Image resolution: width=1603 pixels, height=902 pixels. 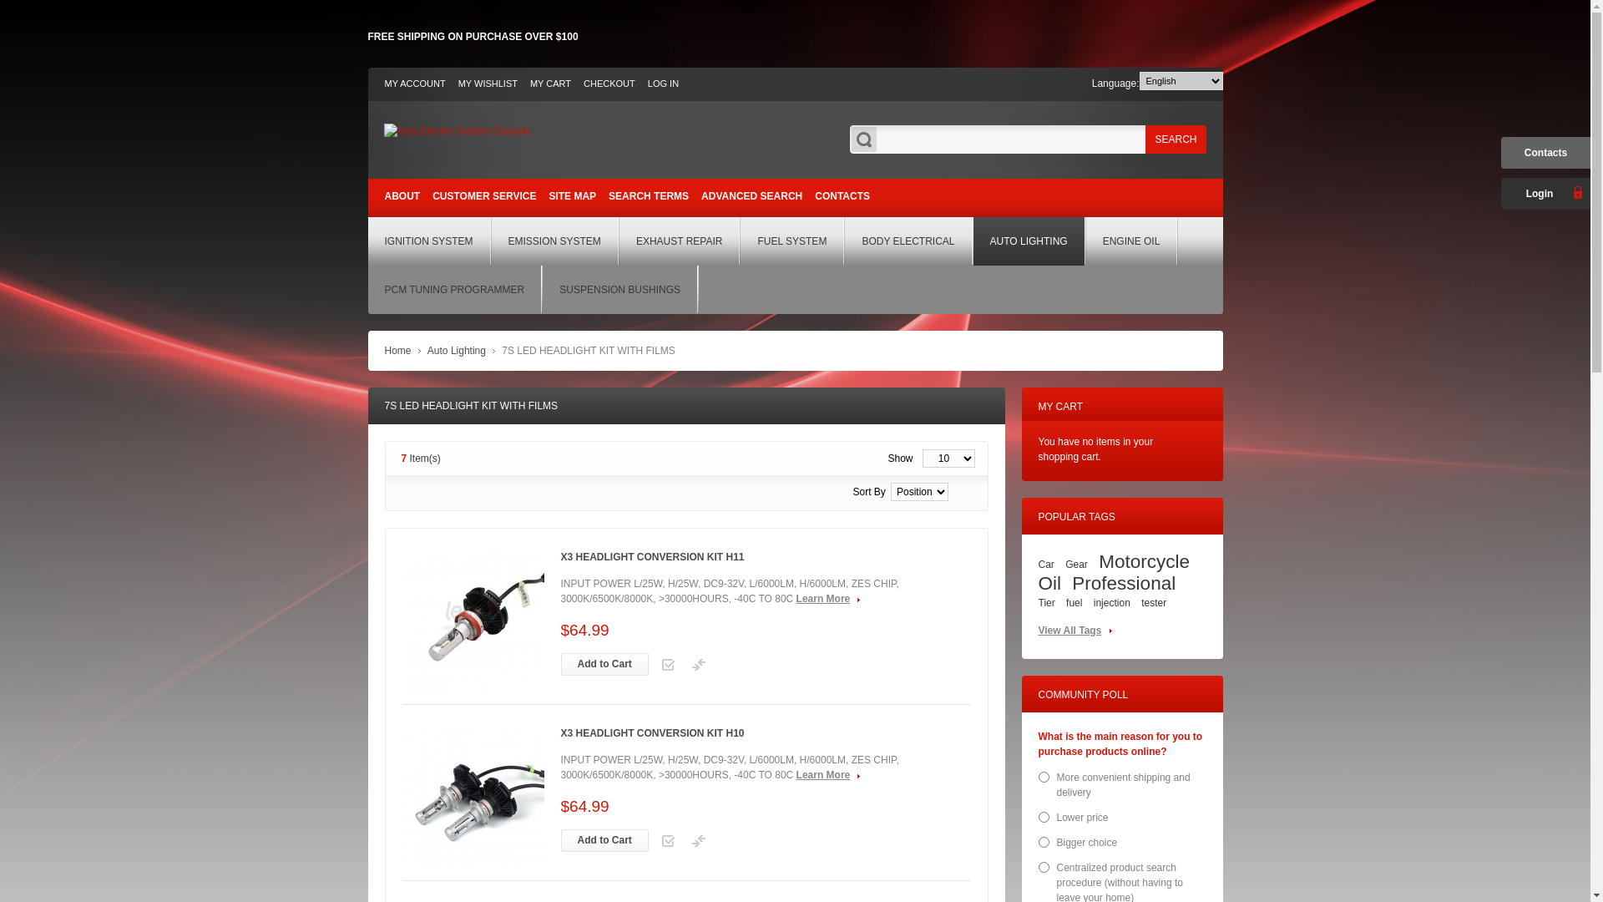 What do you see at coordinates (414, 84) in the screenshot?
I see `MY ACCOUNT` at bounding box center [414, 84].